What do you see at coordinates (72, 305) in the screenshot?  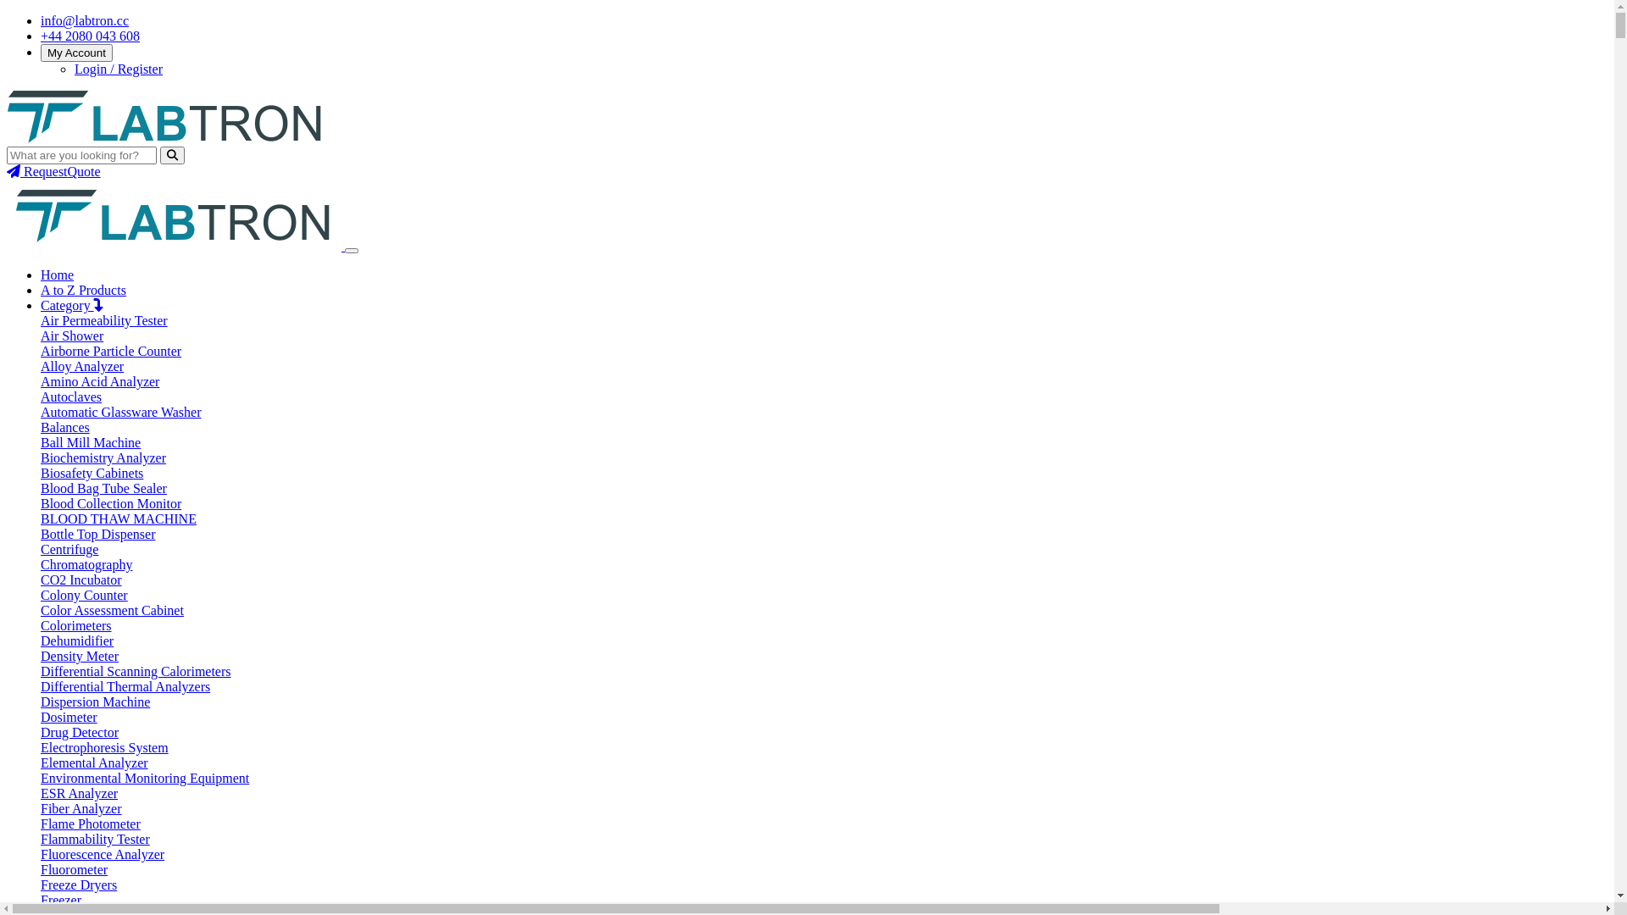 I see `Category` at bounding box center [72, 305].